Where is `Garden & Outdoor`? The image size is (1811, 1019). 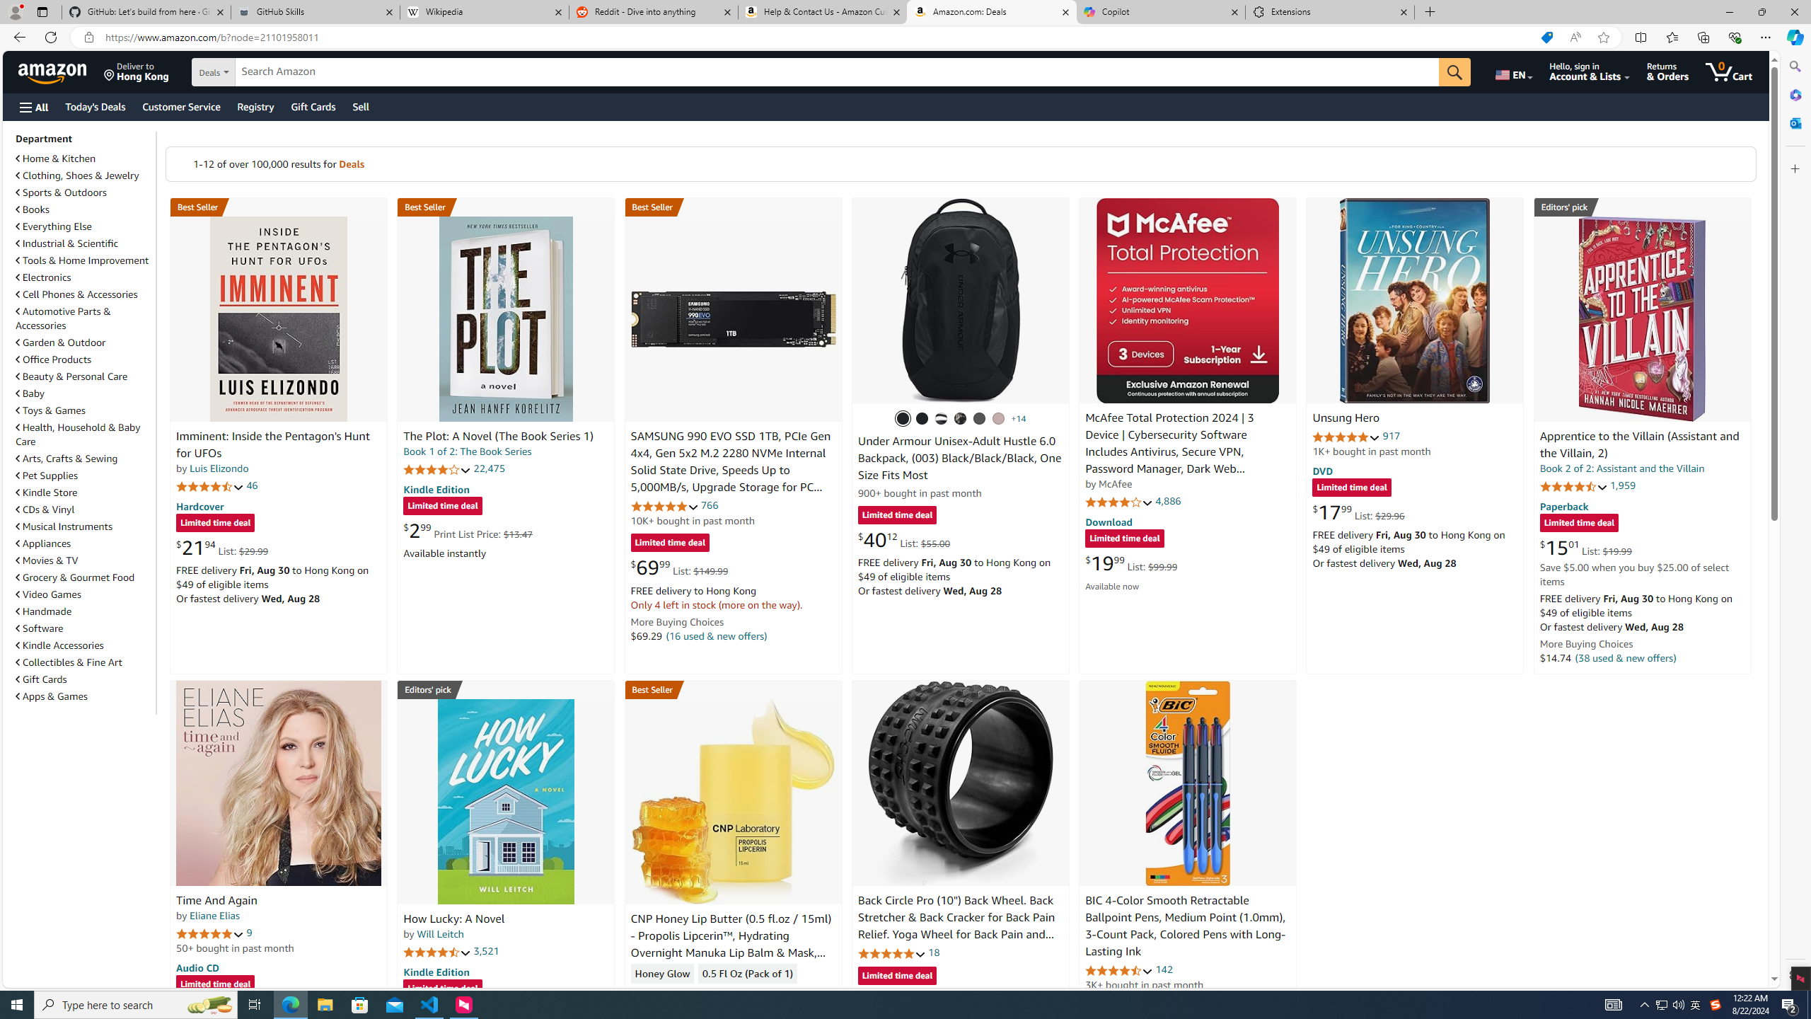
Garden & Outdoor is located at coordinates (84, 342).